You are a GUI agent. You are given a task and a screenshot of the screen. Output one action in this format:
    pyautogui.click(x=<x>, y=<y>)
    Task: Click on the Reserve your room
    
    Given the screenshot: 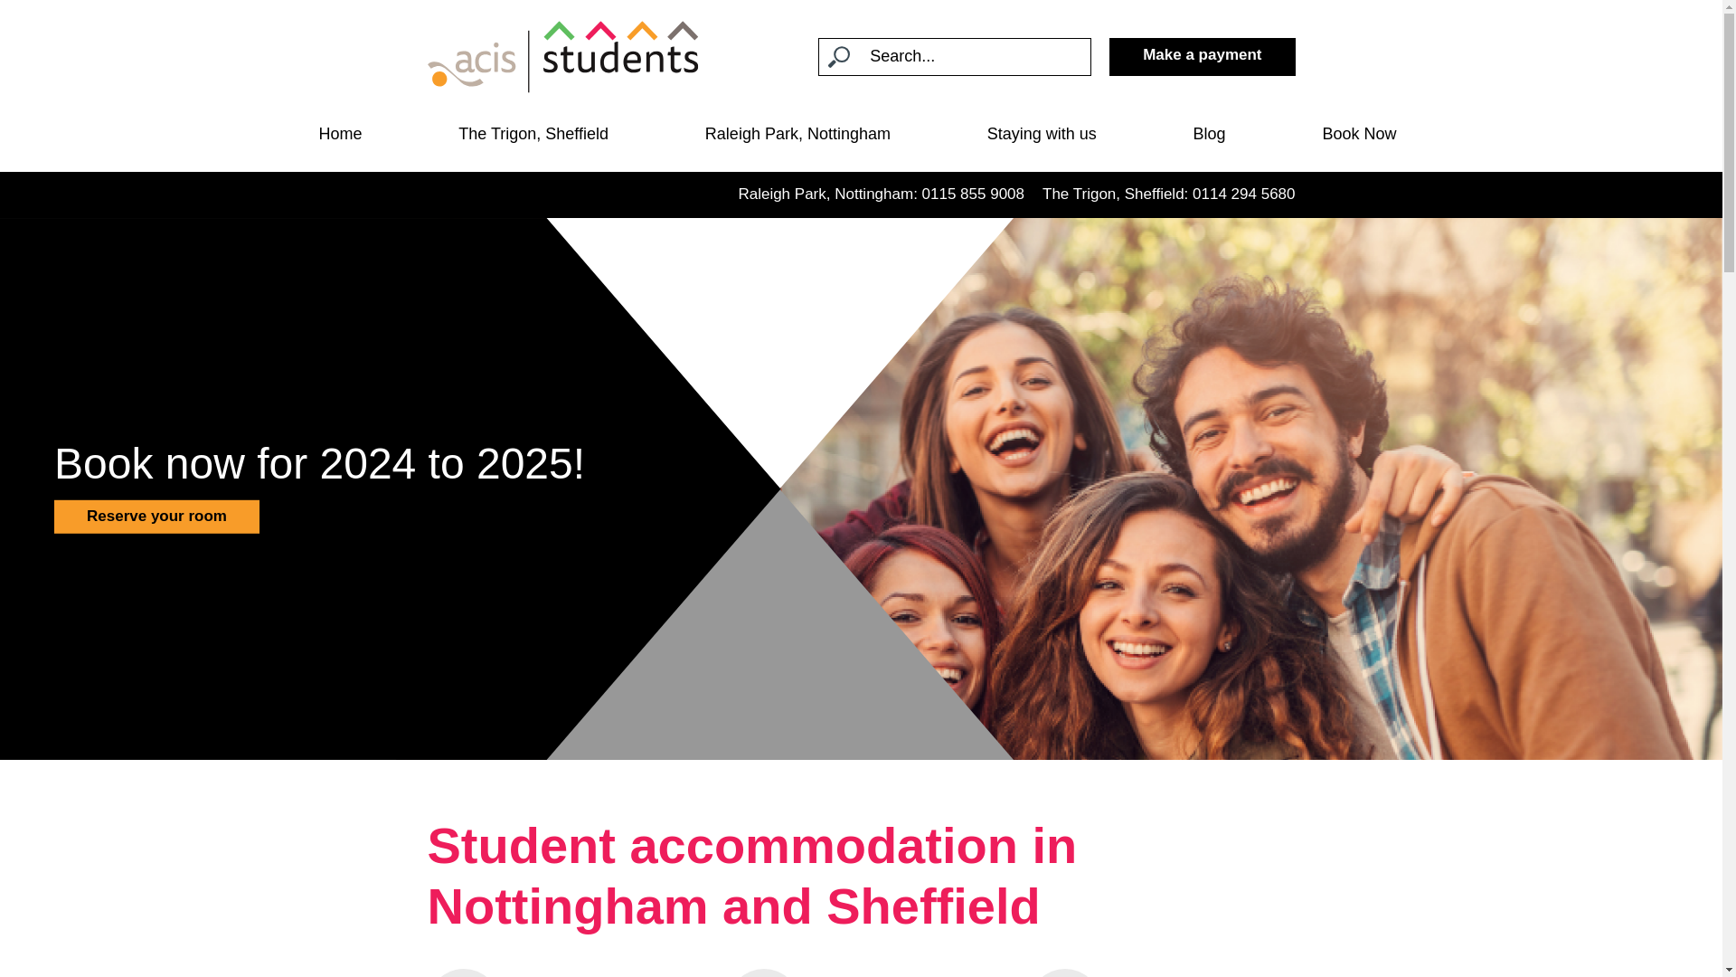 What is the action you would take?
    pyautogui.click(x=156, y=516)
    